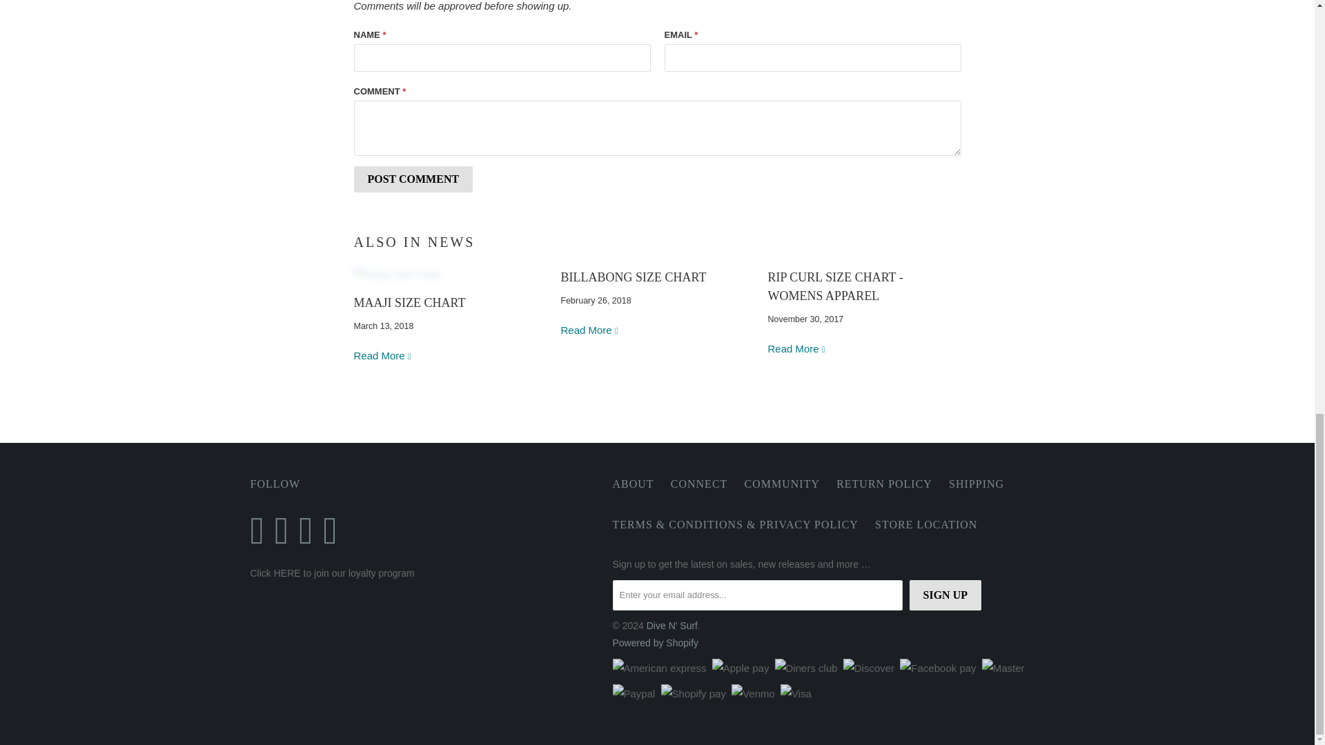 The width and height of the screenshot is (1325, 745). I want to click on Sign Up, so click(945, 595).